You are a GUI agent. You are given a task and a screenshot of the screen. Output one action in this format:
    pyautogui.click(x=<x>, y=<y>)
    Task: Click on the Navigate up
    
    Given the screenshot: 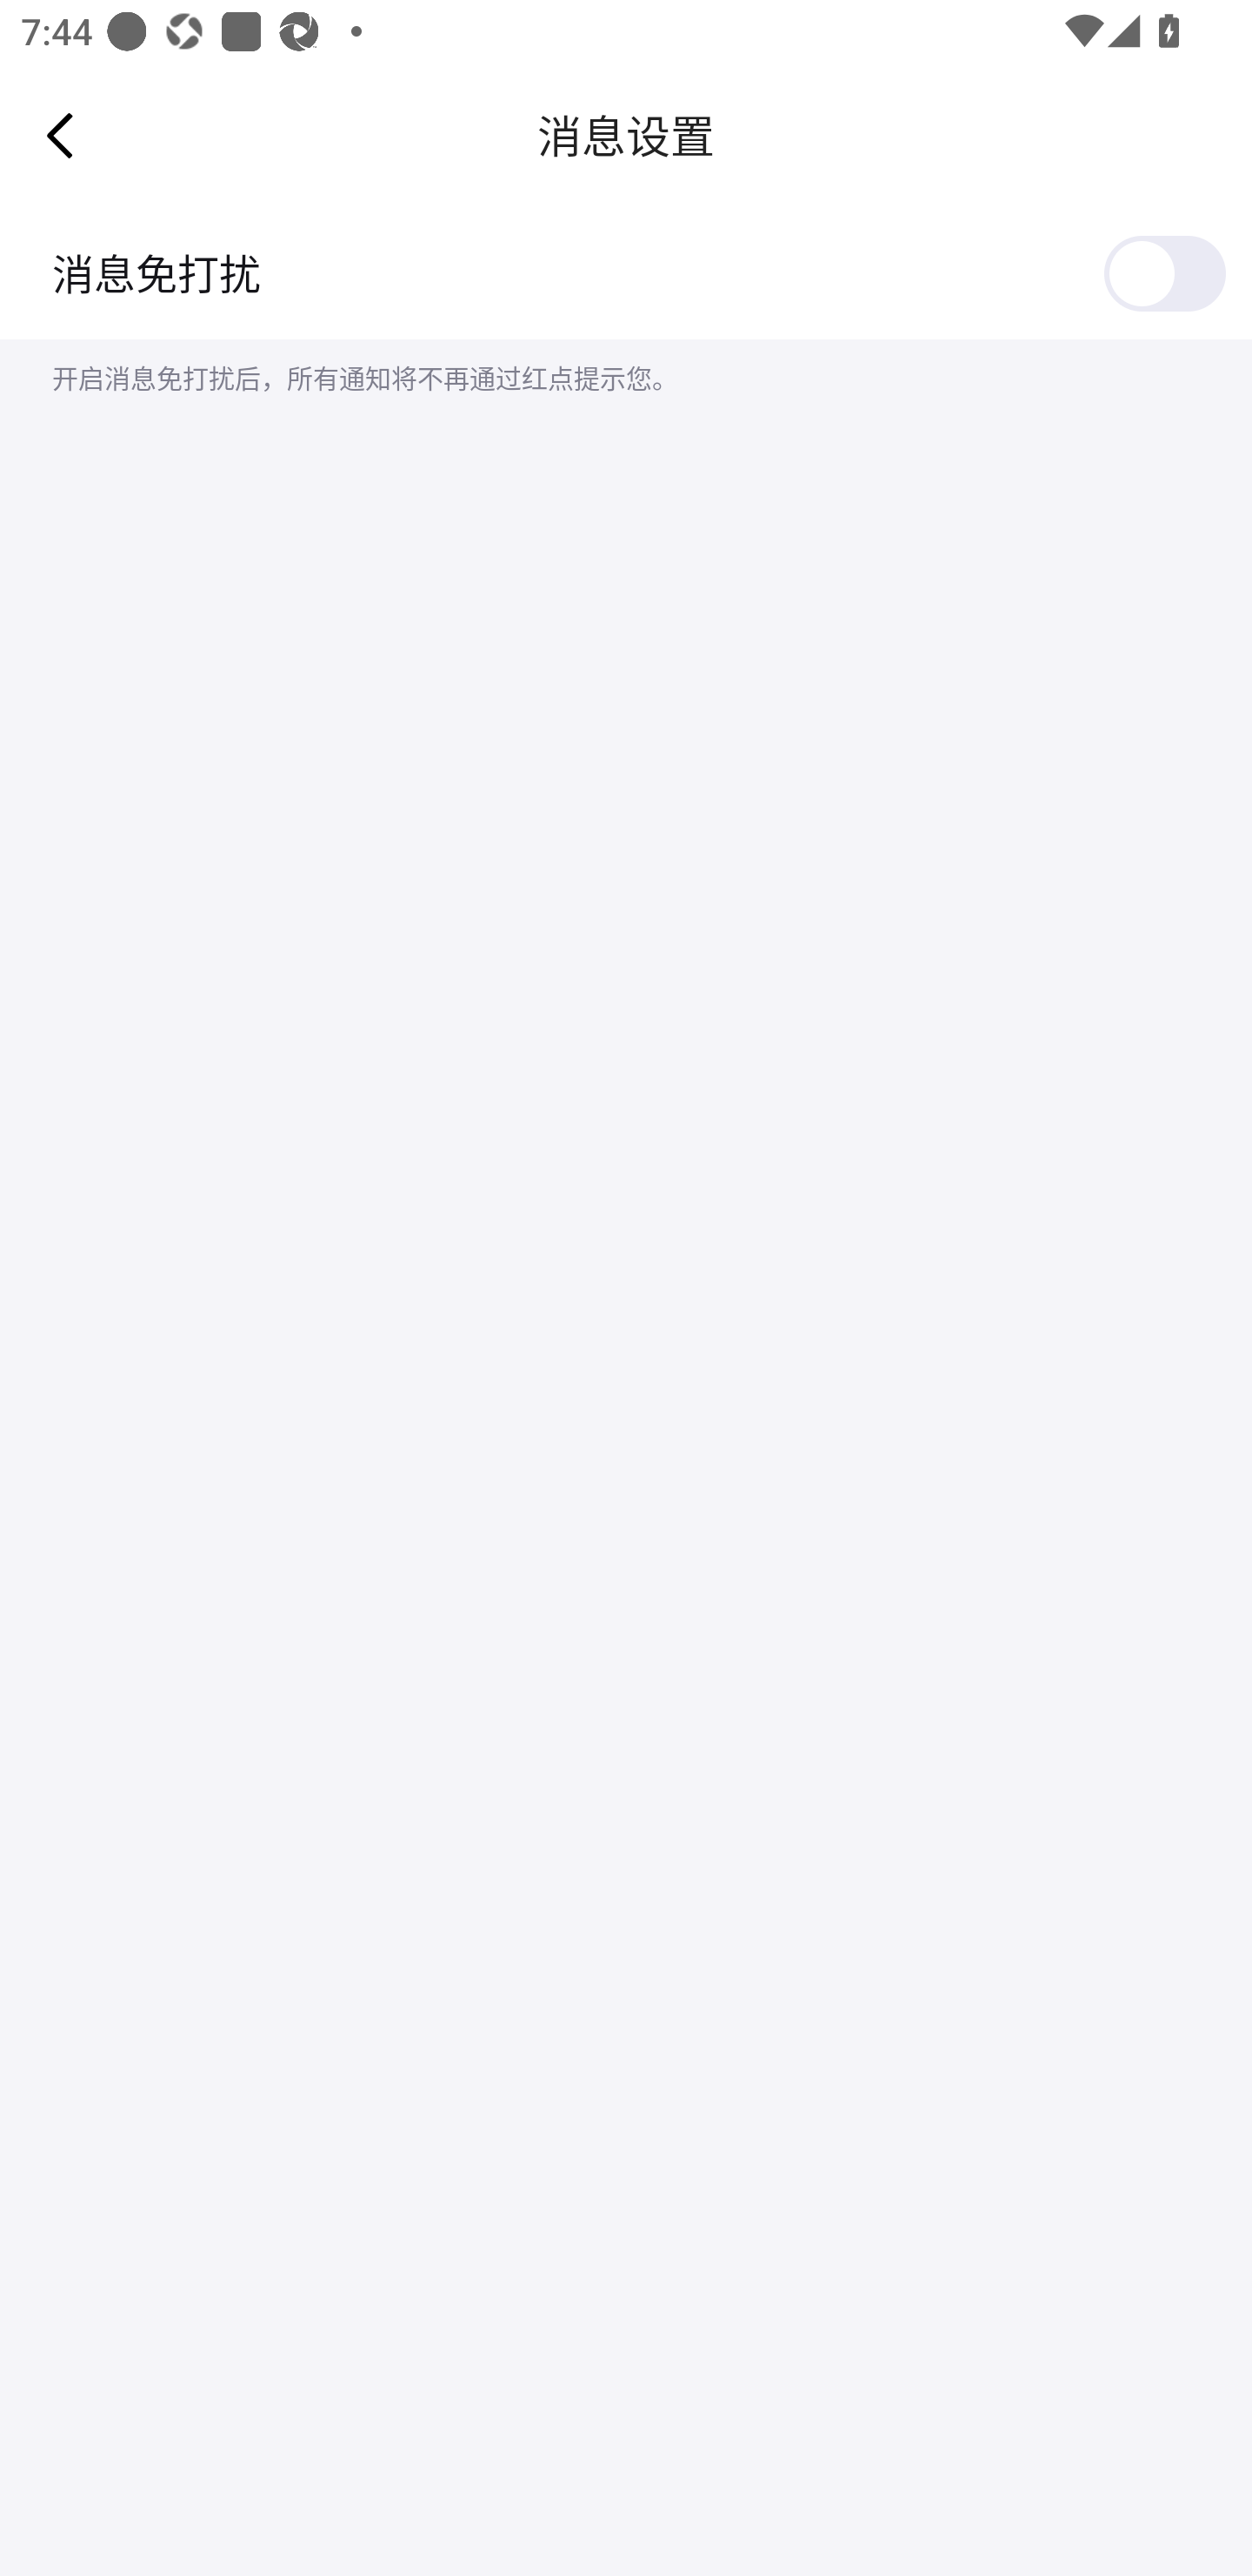 What is the action you would take?
    pyautogui.click(x=60, y=135)
    